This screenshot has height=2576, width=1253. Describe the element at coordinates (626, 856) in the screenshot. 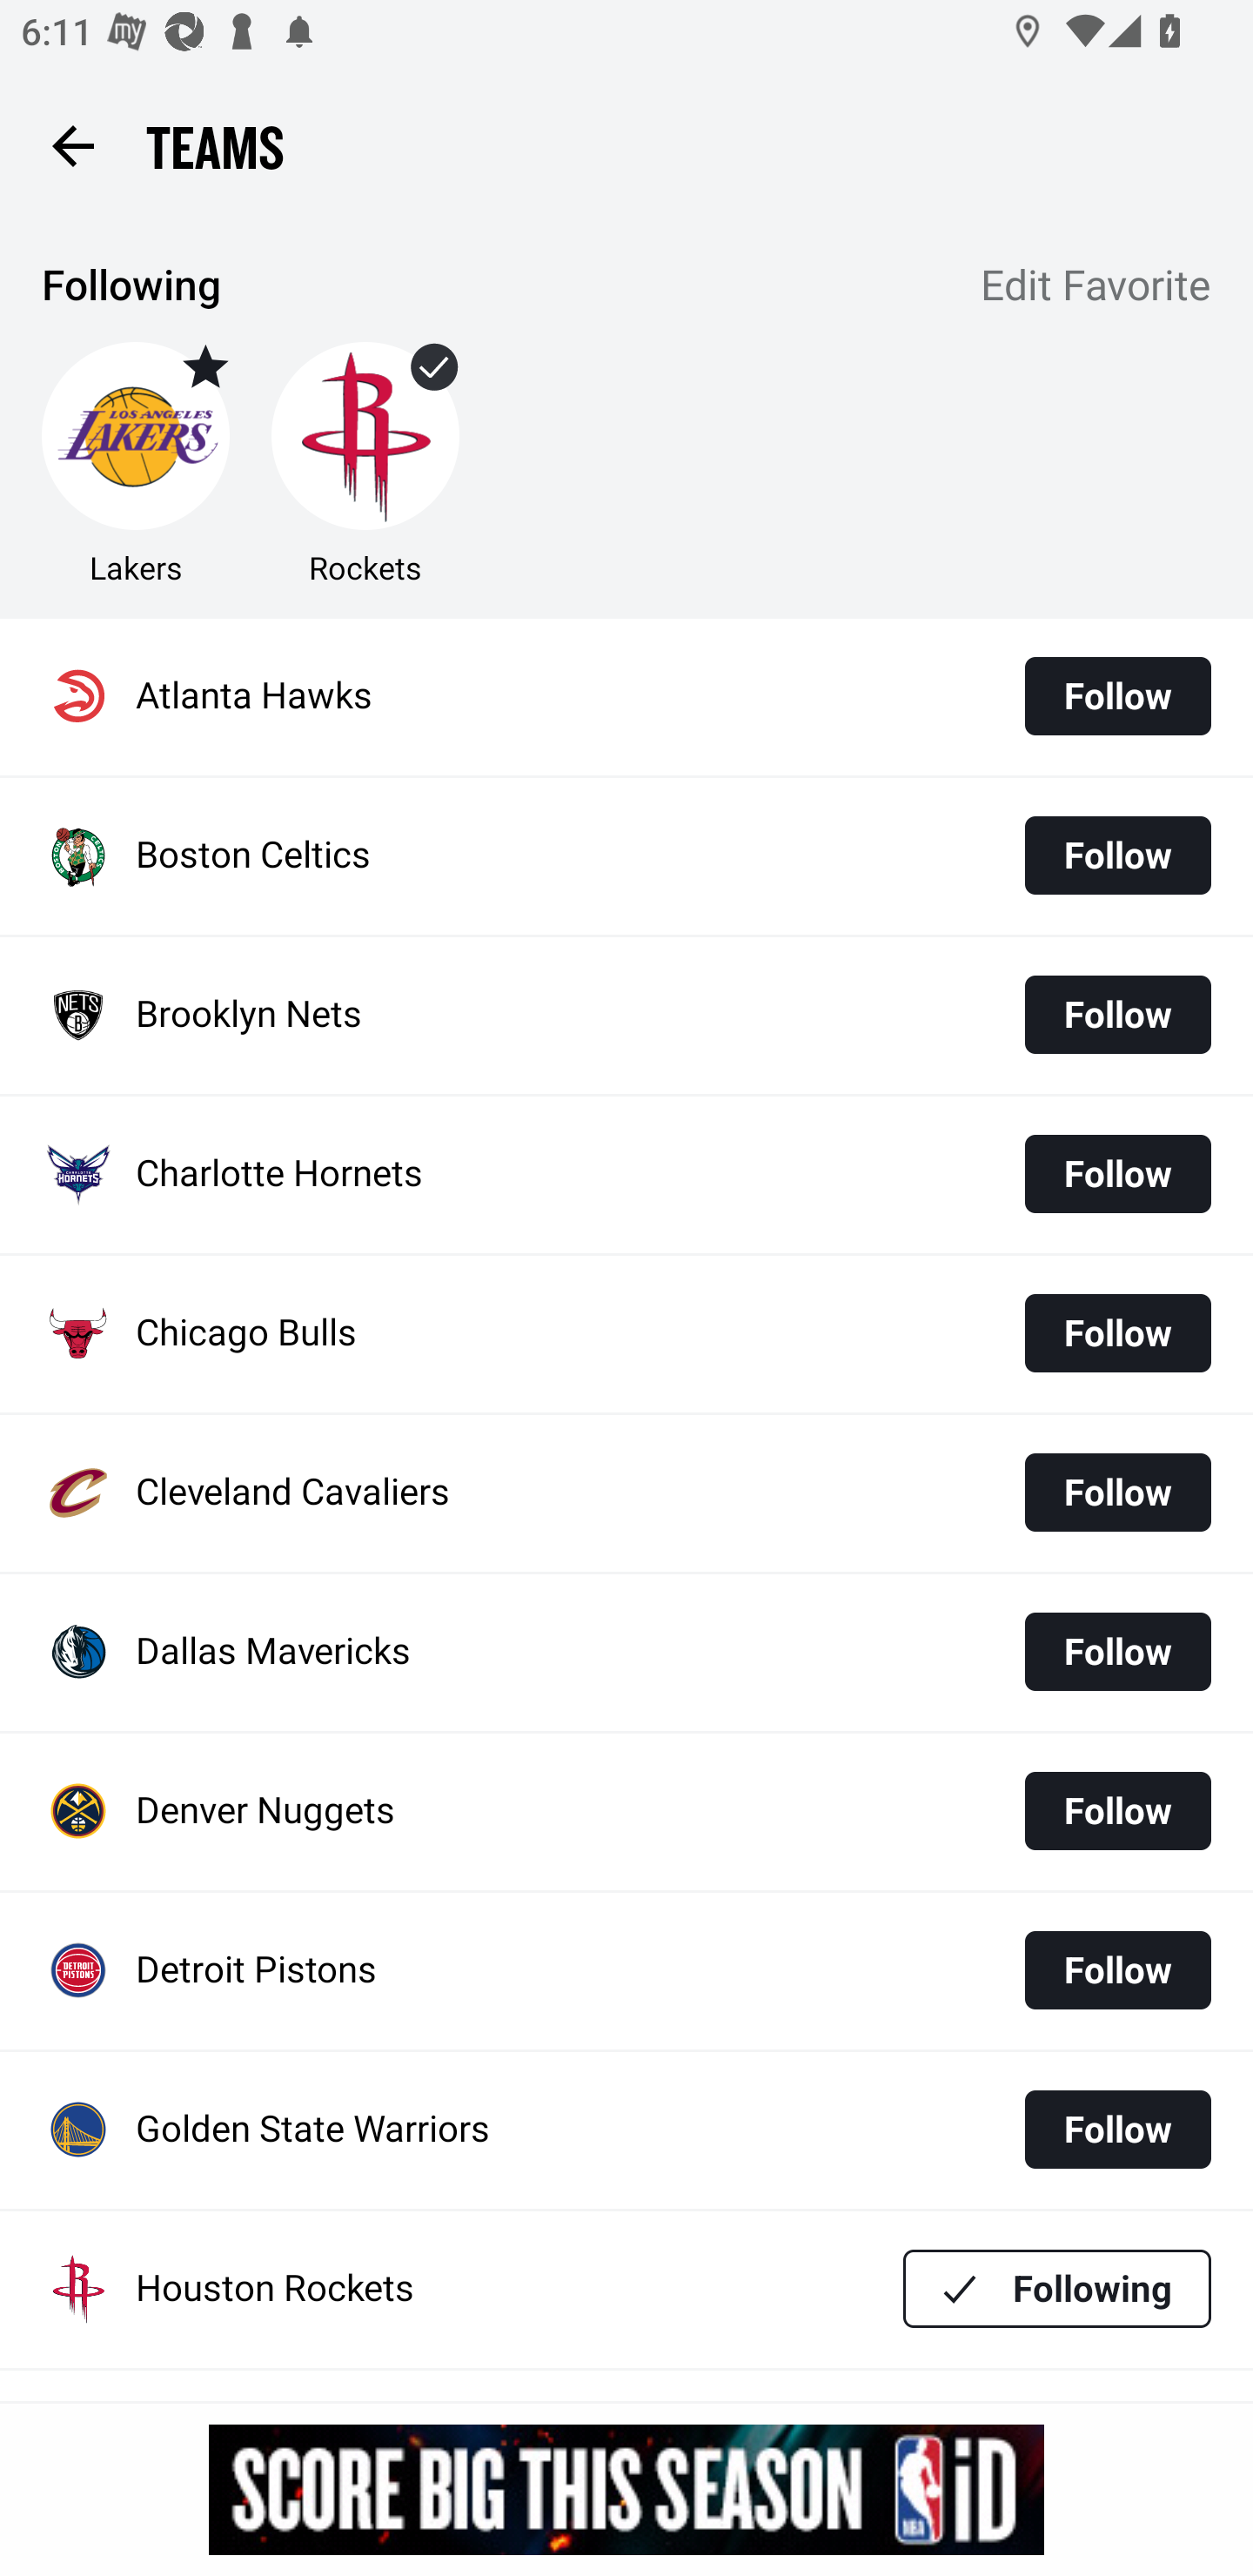

I see `Boston Celtics Follow` at that location.